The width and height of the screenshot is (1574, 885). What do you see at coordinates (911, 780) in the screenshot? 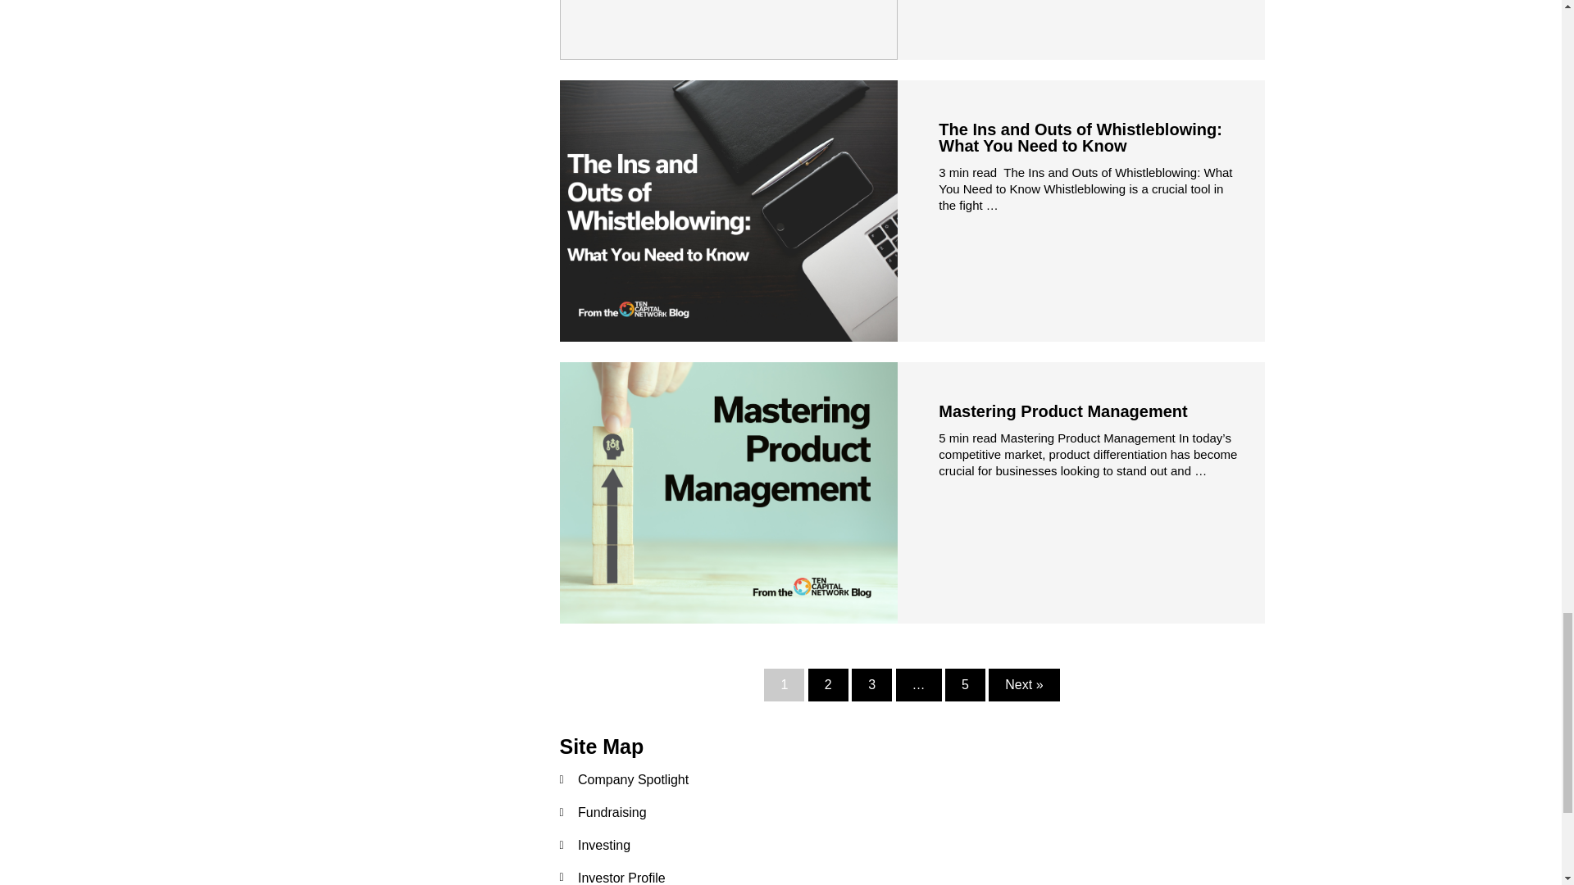
I see `Company Spotlight` at bounding box center [911, 780].